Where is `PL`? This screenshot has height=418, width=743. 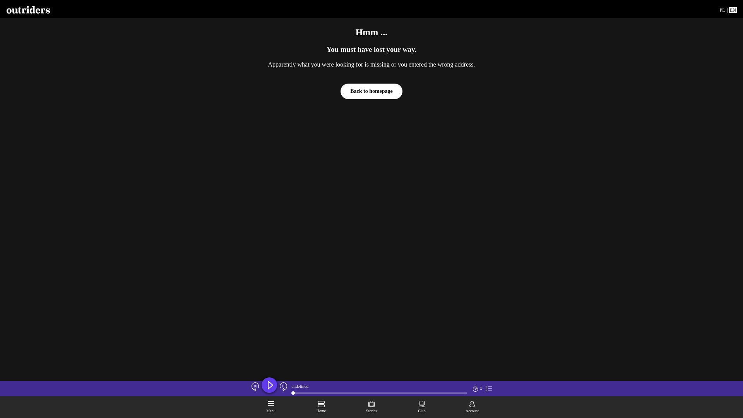
PL is located at coordinates (722, 10).